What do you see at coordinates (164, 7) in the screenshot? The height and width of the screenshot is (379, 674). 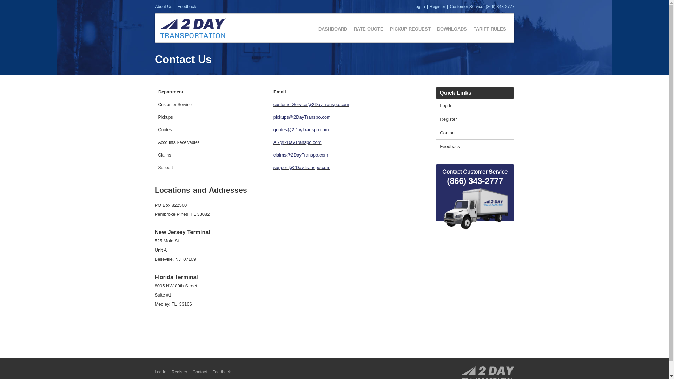 I see `About Us` at bounding box center [164, 7].